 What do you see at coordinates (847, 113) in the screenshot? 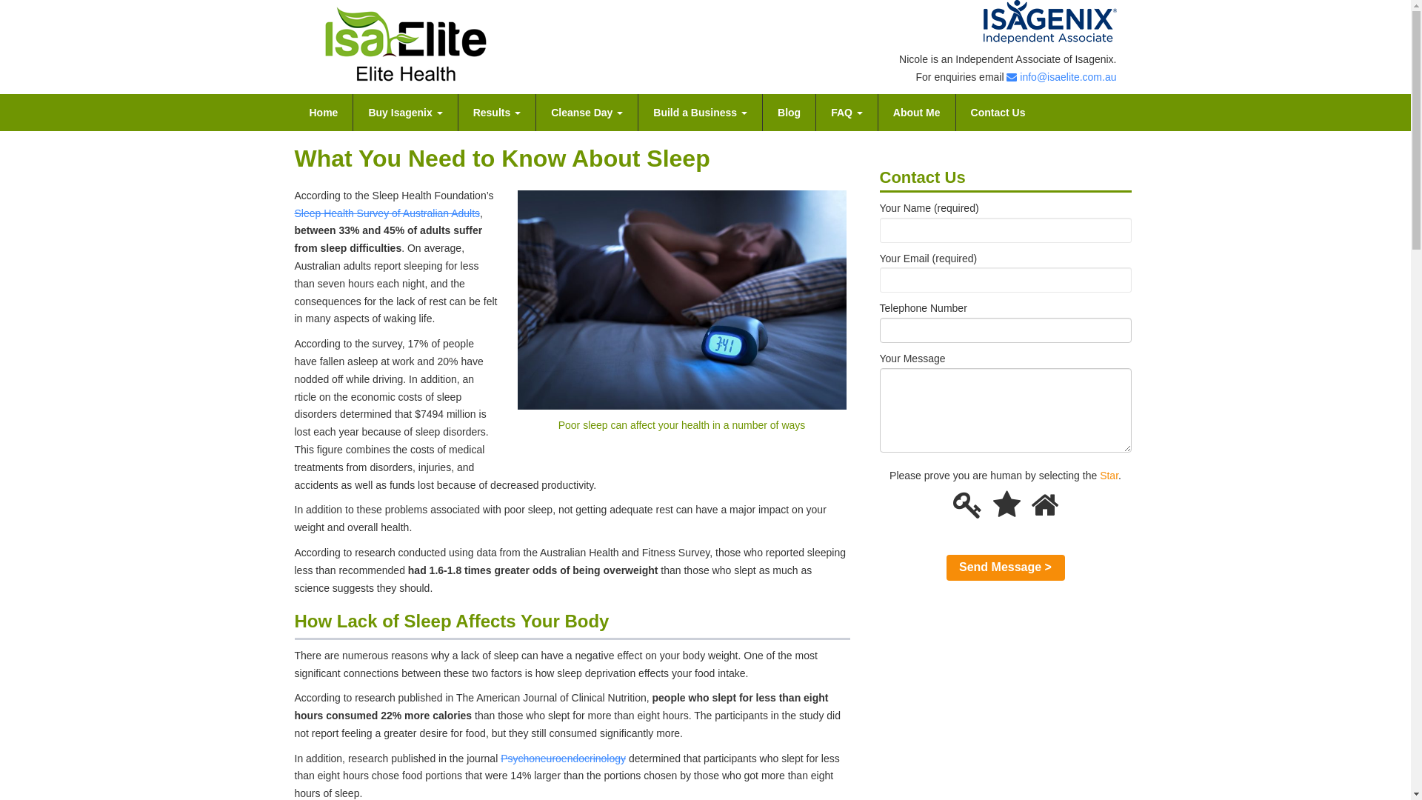
I see `FAQ` at bounding box center [847, 113].